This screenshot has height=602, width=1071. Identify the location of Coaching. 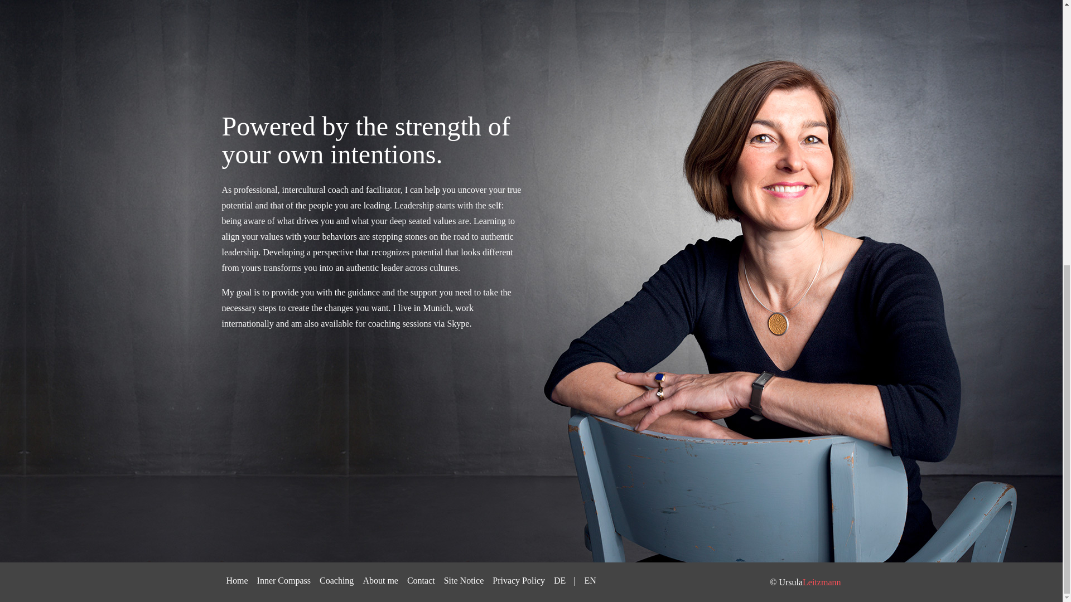
(336, 110).